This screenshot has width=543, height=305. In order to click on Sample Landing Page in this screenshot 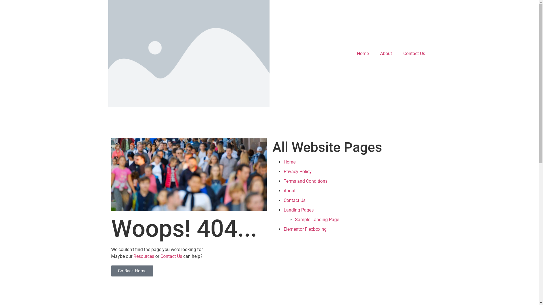, I will do `click(317, 220)`.